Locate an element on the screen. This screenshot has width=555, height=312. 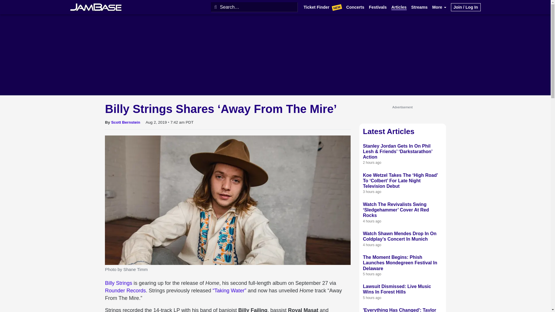
Concerts is located at coordinates (355, 7).